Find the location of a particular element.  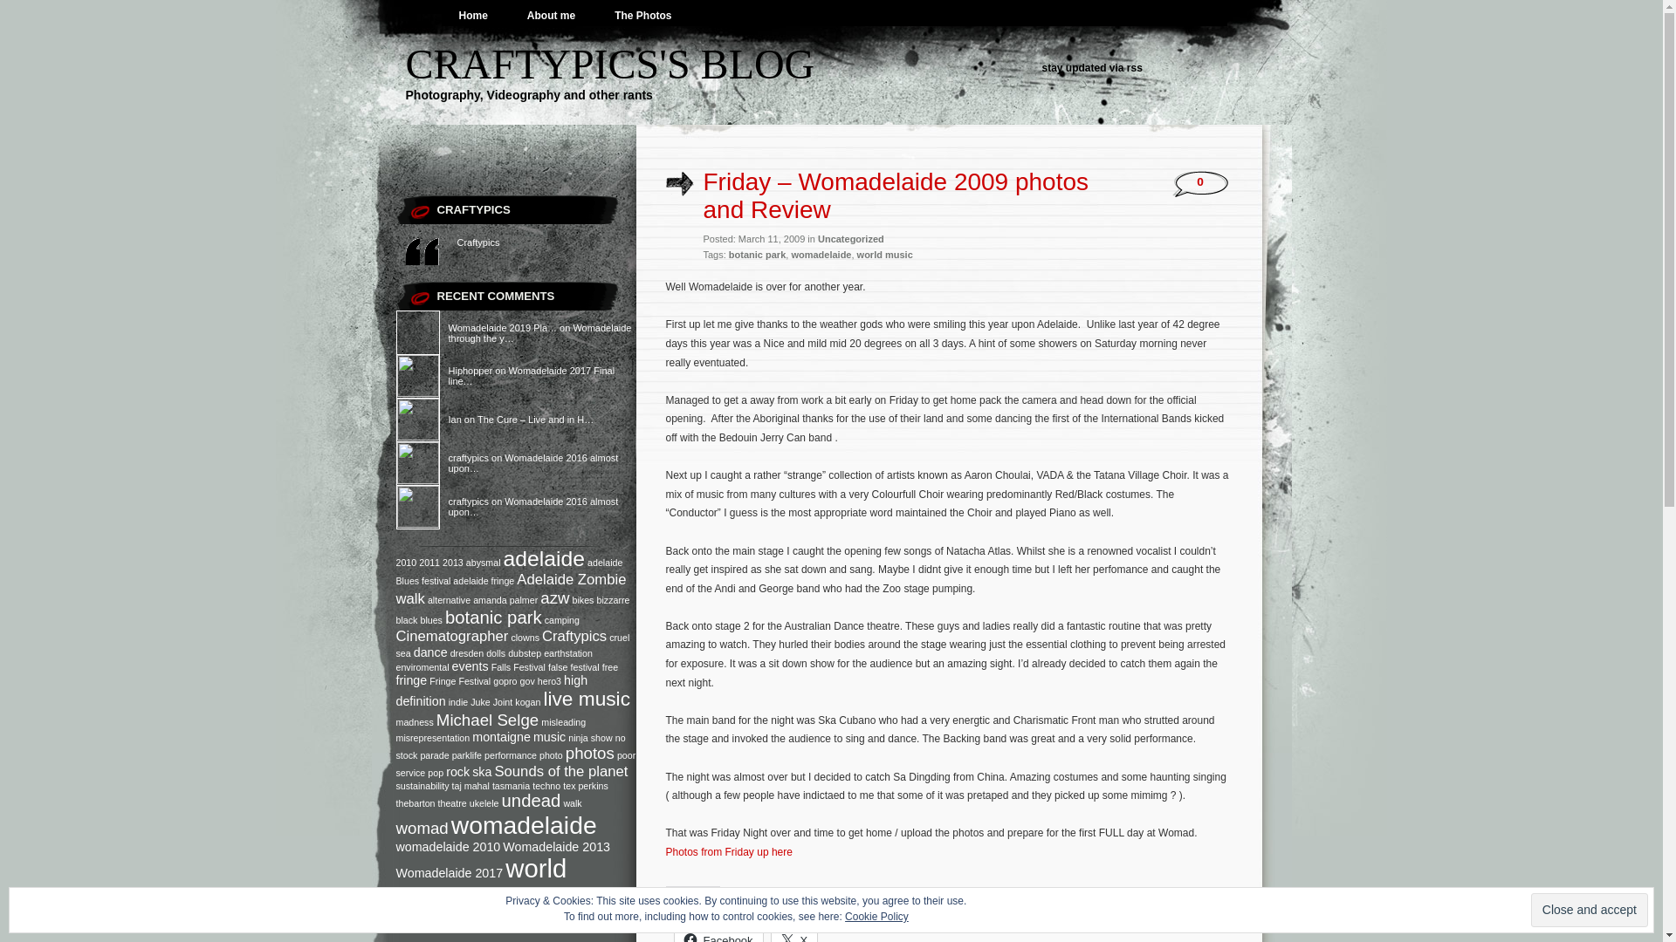

parklife is located at coordinates (467, 755).